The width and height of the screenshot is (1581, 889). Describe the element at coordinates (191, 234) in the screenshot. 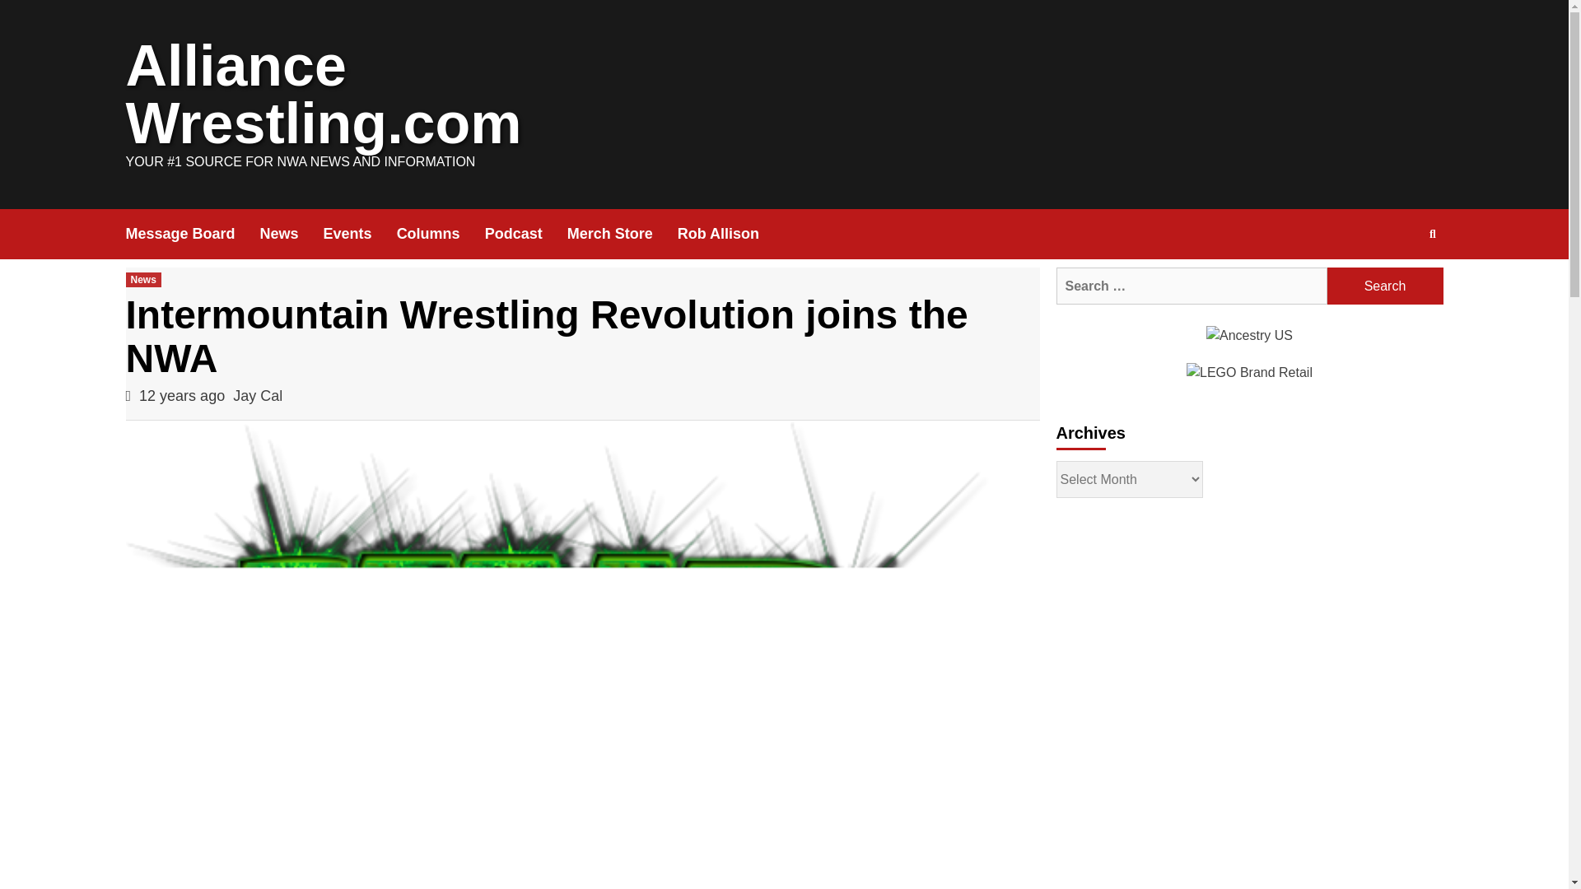

I see `Message Board` at that location.